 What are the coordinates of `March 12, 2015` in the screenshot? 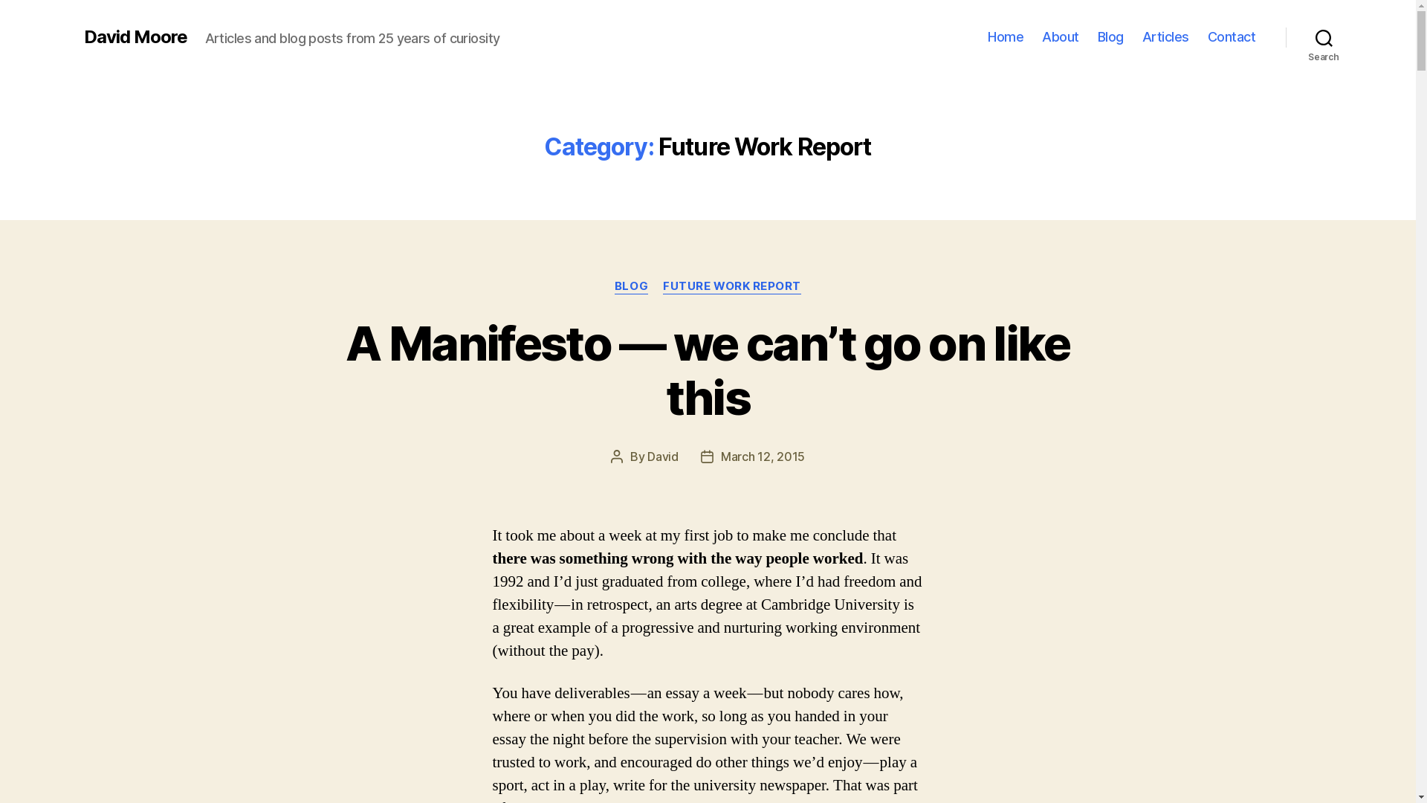 It's located at (763, 457).